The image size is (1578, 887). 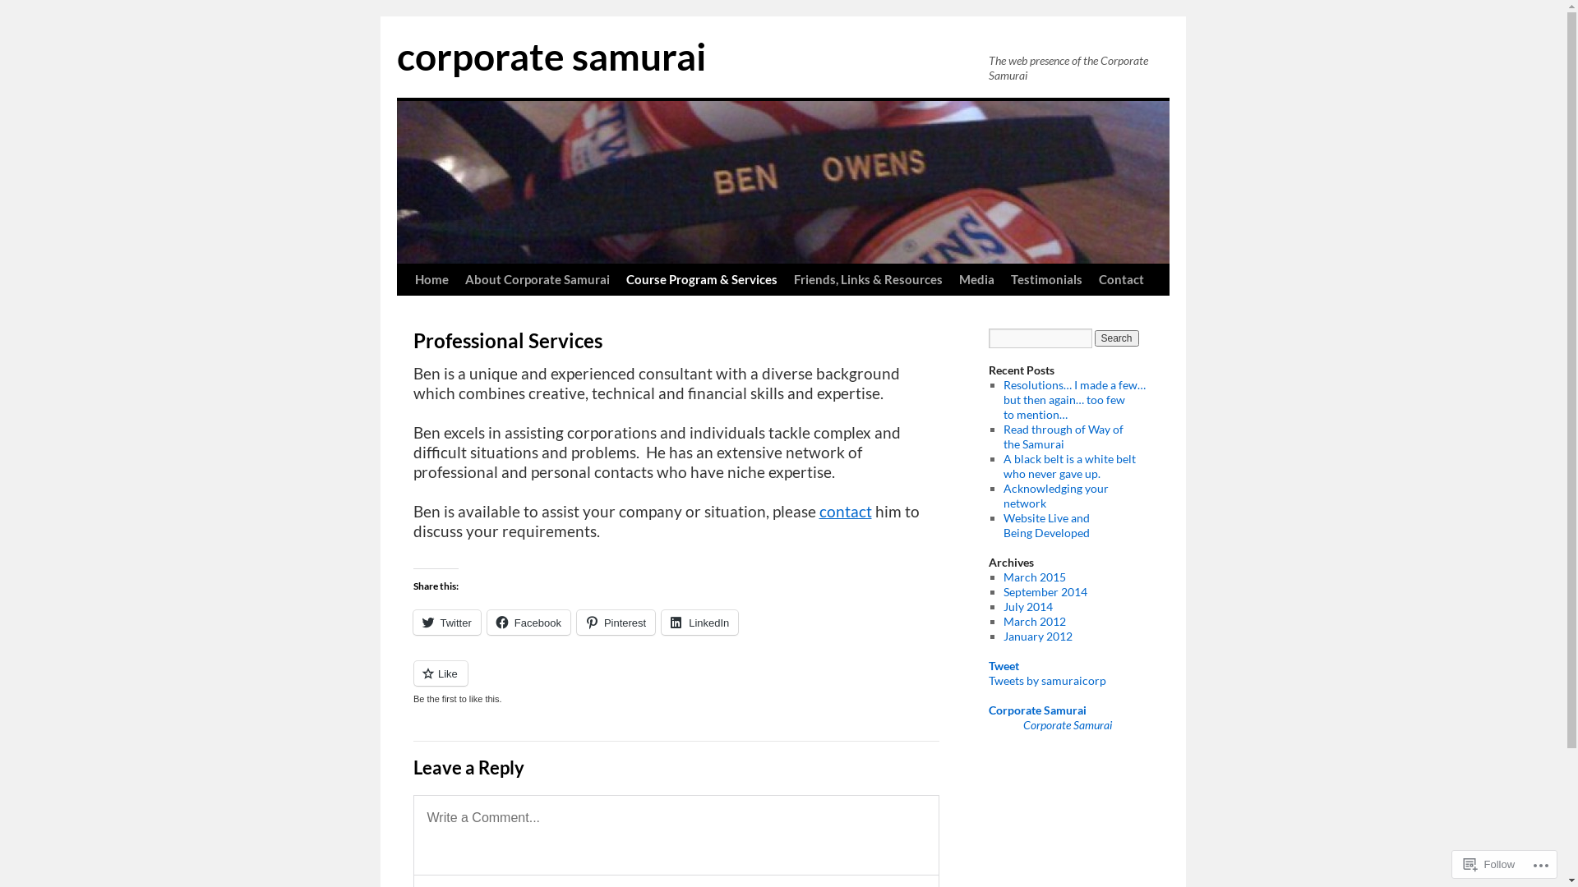 What do you see at coordinates (446, 623) in the screenshot?
I see `Twitter` at bounding box center [446, 623].